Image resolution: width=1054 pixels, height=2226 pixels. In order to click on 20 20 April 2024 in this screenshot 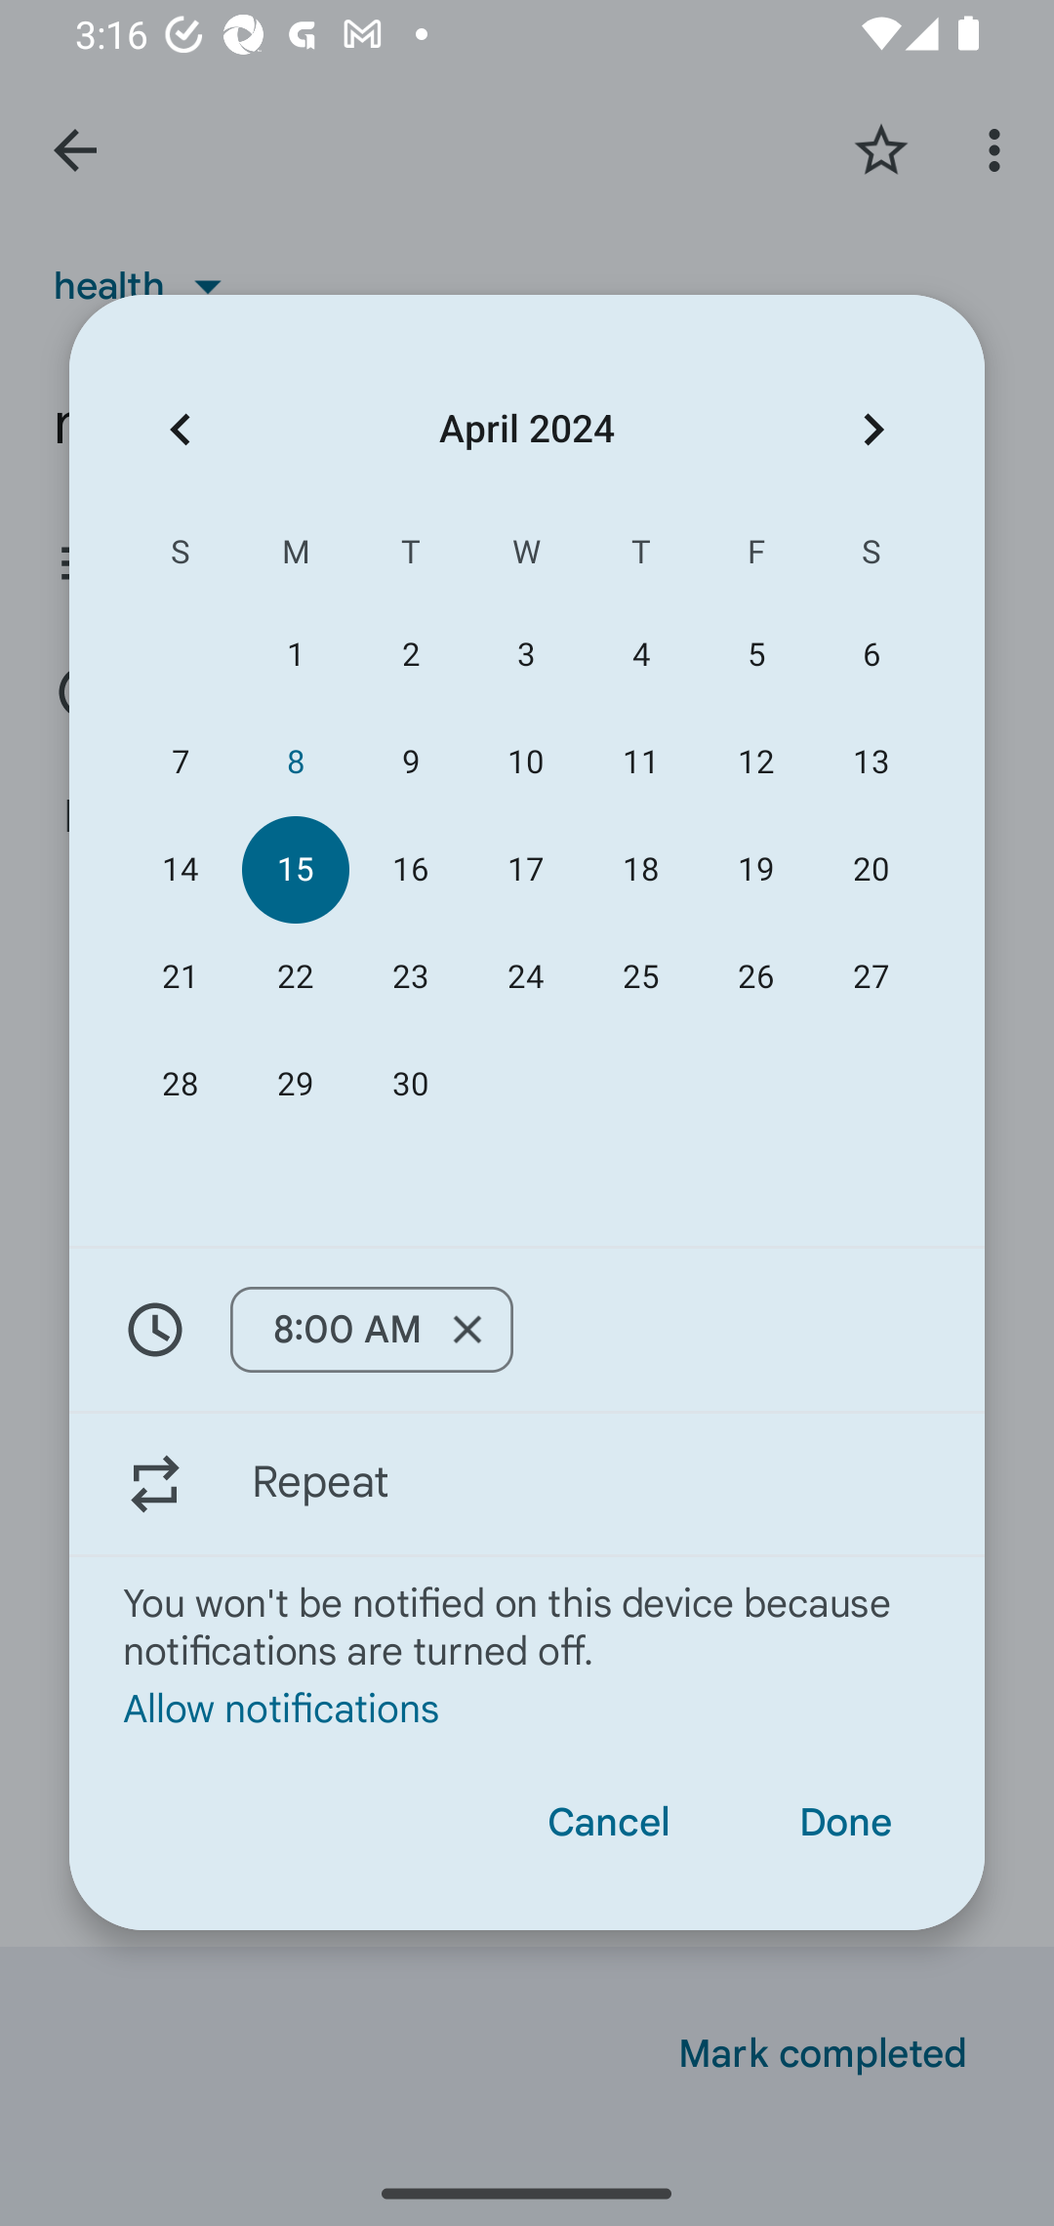, I will do `click(871, 870)`.